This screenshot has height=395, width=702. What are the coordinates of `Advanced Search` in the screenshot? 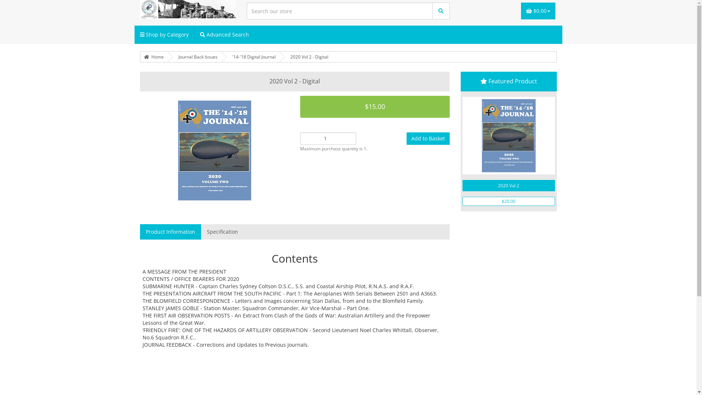 It's located at (224, 35).